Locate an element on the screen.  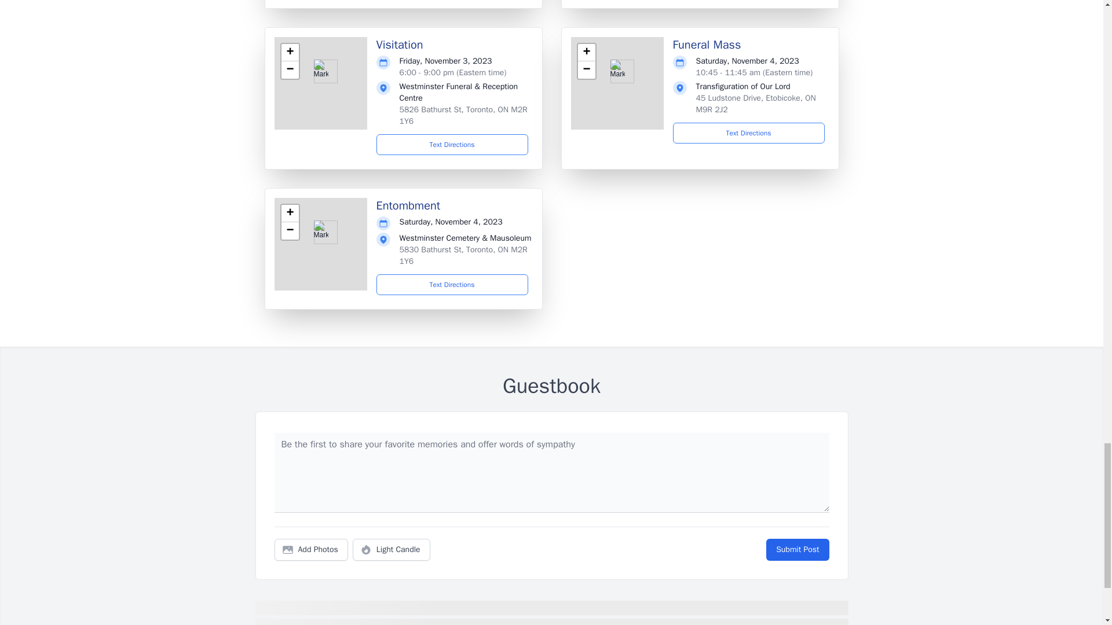
Zoom in is located at coordinates (290, 52).